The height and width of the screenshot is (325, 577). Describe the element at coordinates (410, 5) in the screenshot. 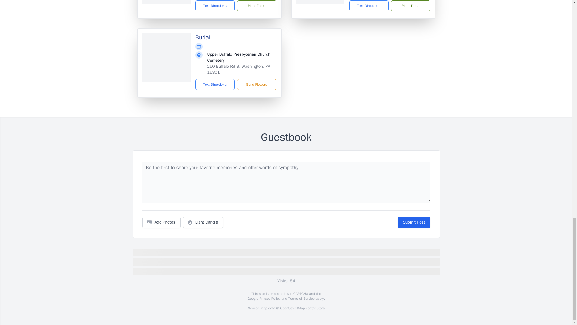

I see `Plant Trees` at that location.